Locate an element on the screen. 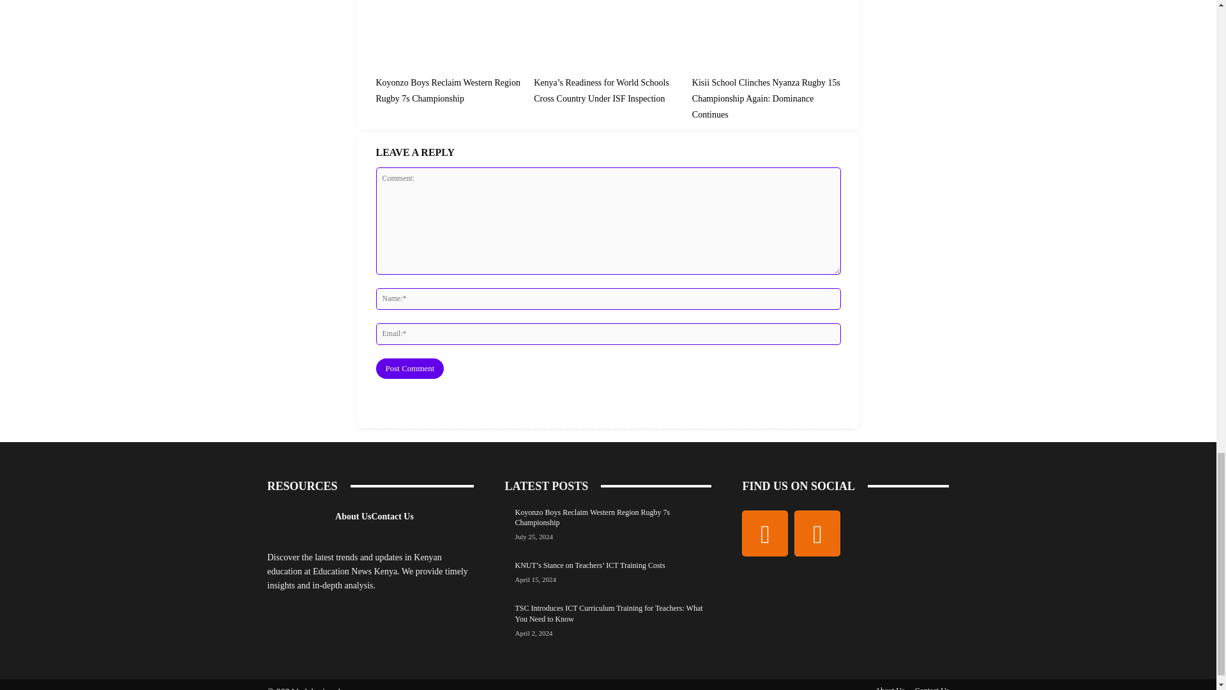 Image resolution: width=1226 pixels, height=690 pixels. Koyonzo Boys Reclaim Western Region Rugby 7s Championship is located at coordinates (447, 91).